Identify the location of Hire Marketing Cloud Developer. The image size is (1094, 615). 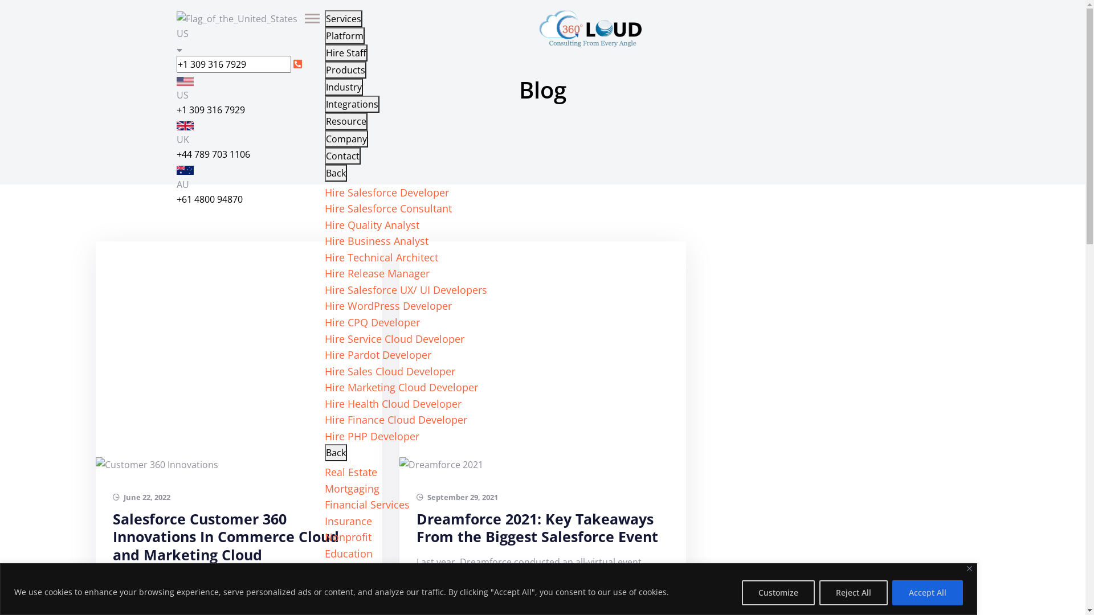
(401, 387).